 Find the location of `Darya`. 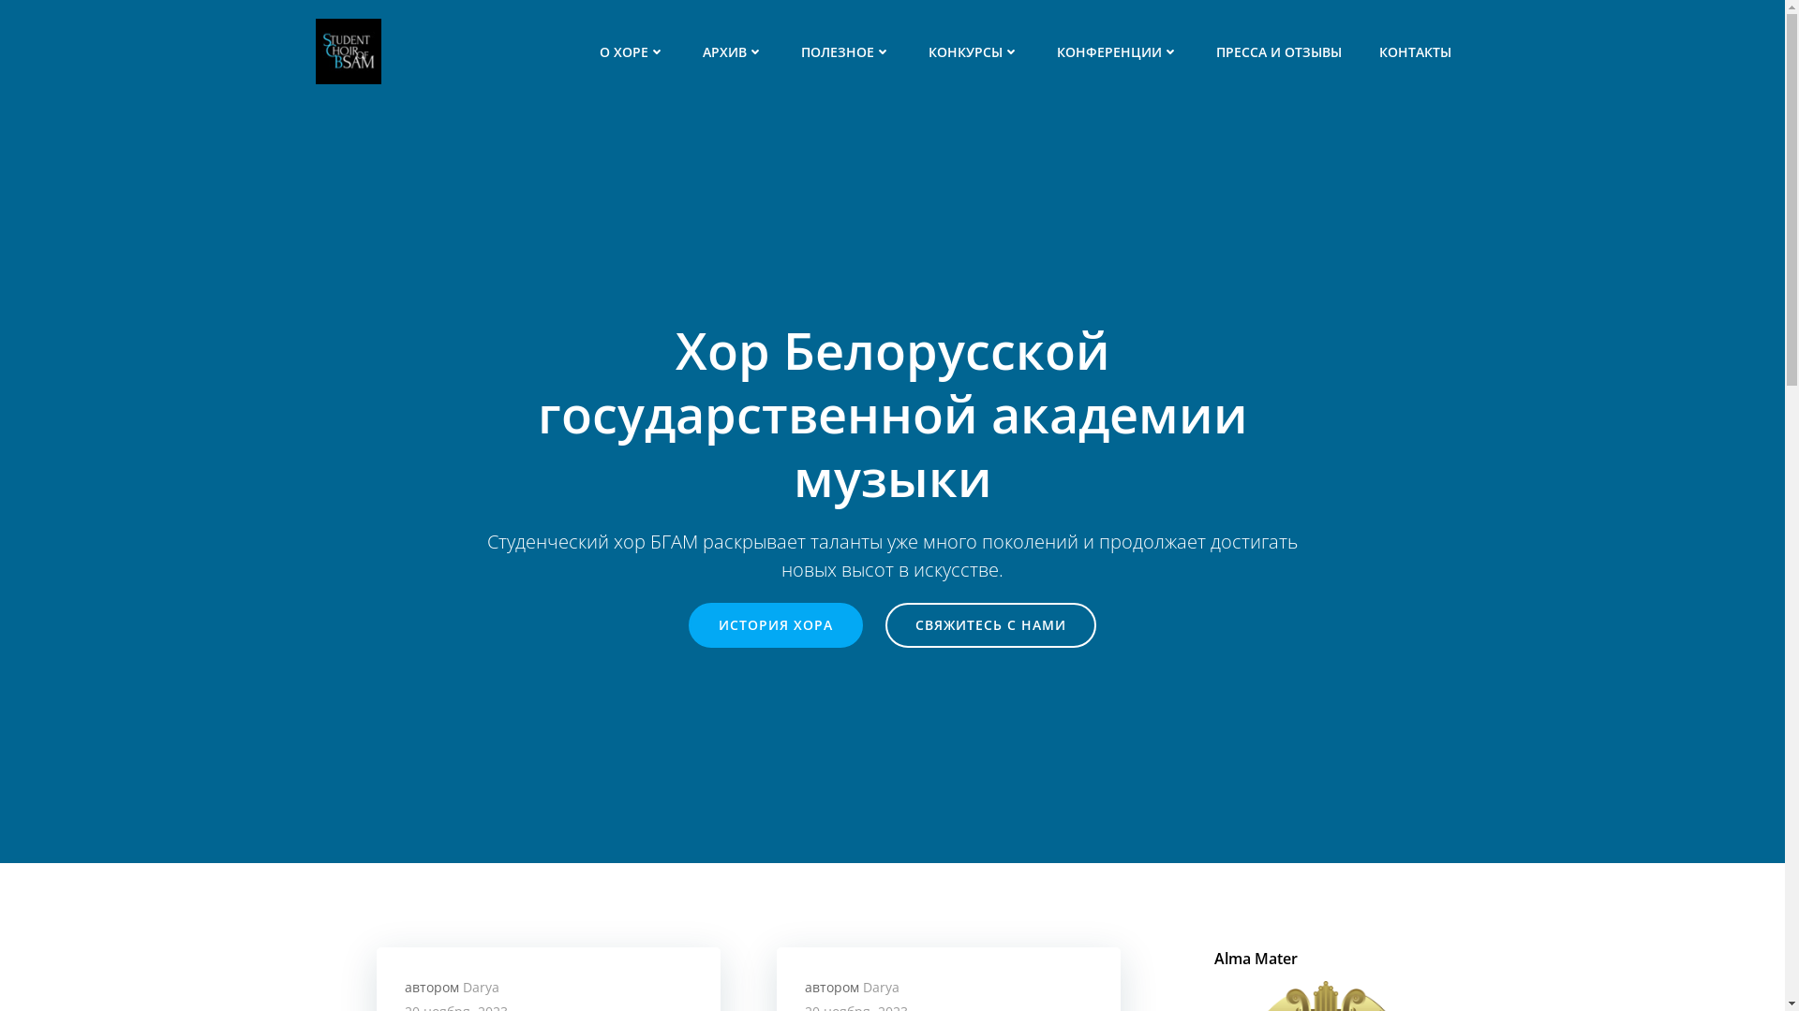

Darya is located at coordinates (881, 987).